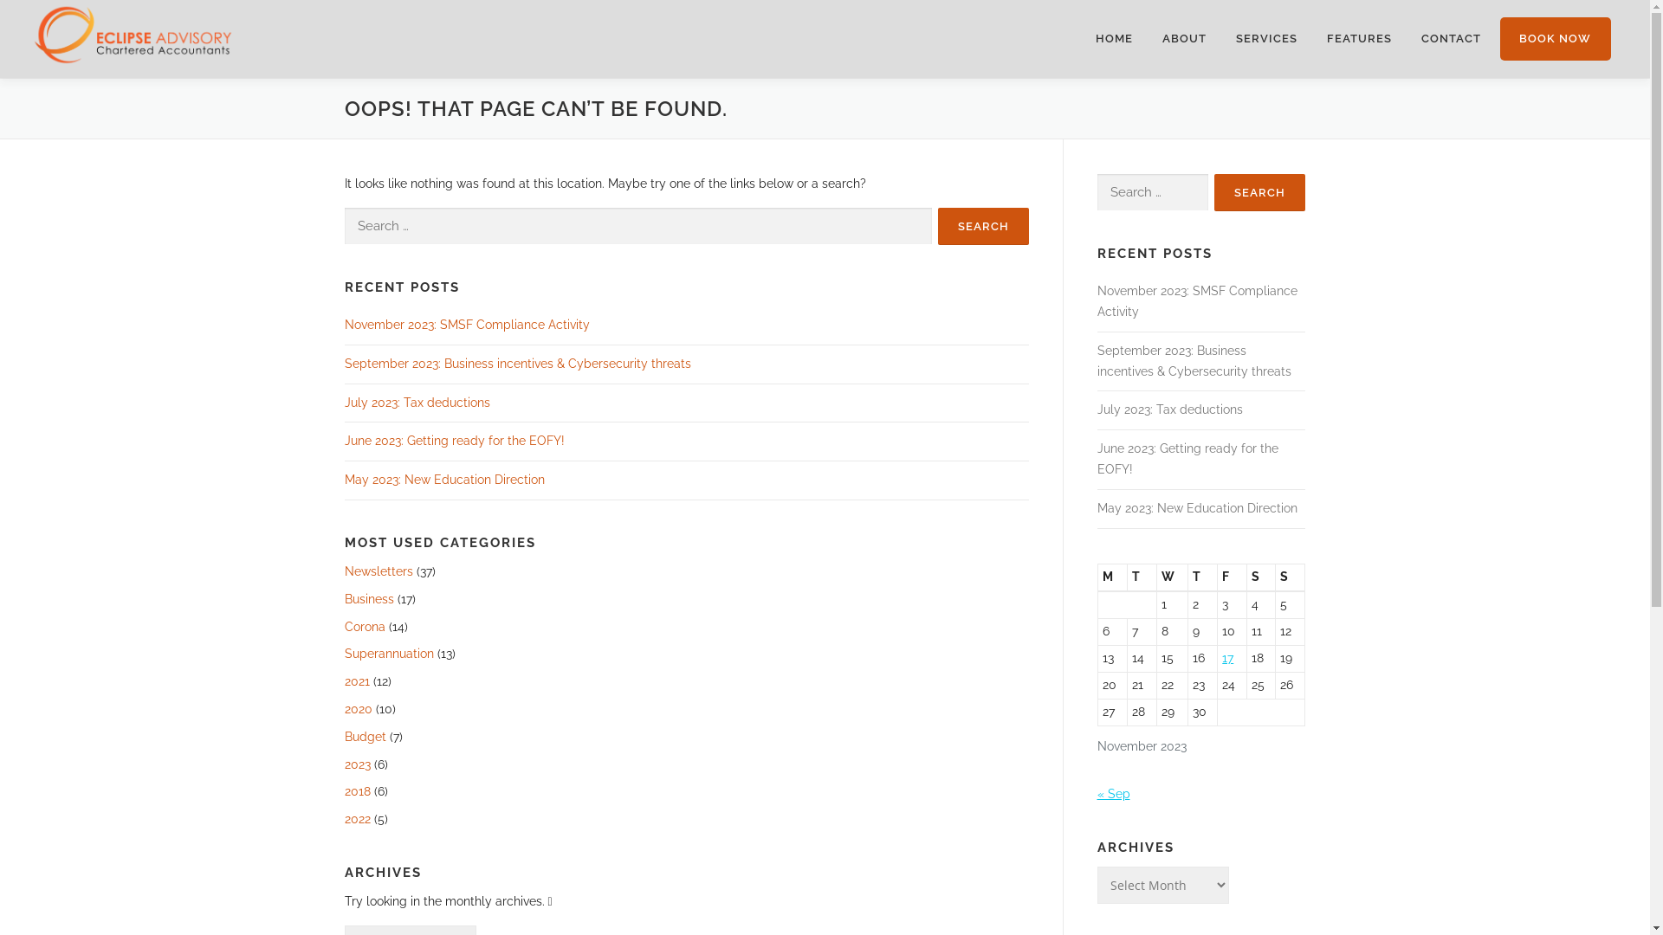 The height and width of the screenshot is (935, 1663). I want to click on 2021, so click(357, 681).